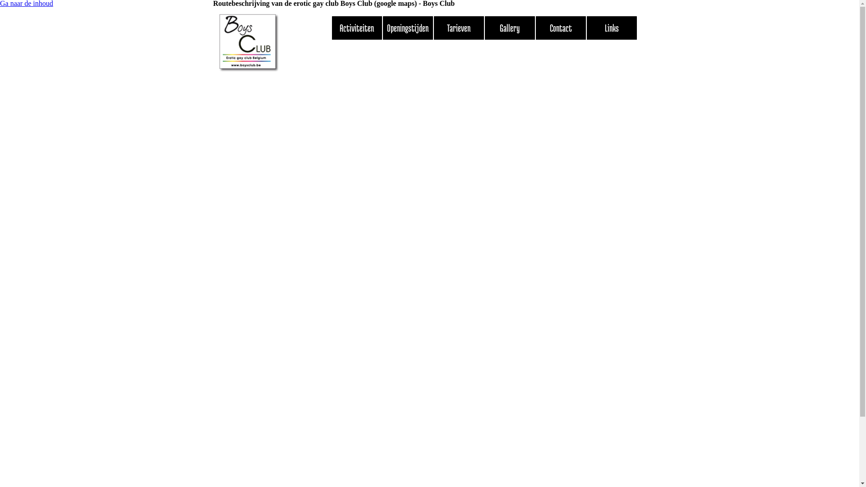 Image resolution: width=866 pixels, height=487 pixels. What do you see at coordinates (357, 28) in the screenshot?
I see `Activiteiten` at bounding box center [357, 28].